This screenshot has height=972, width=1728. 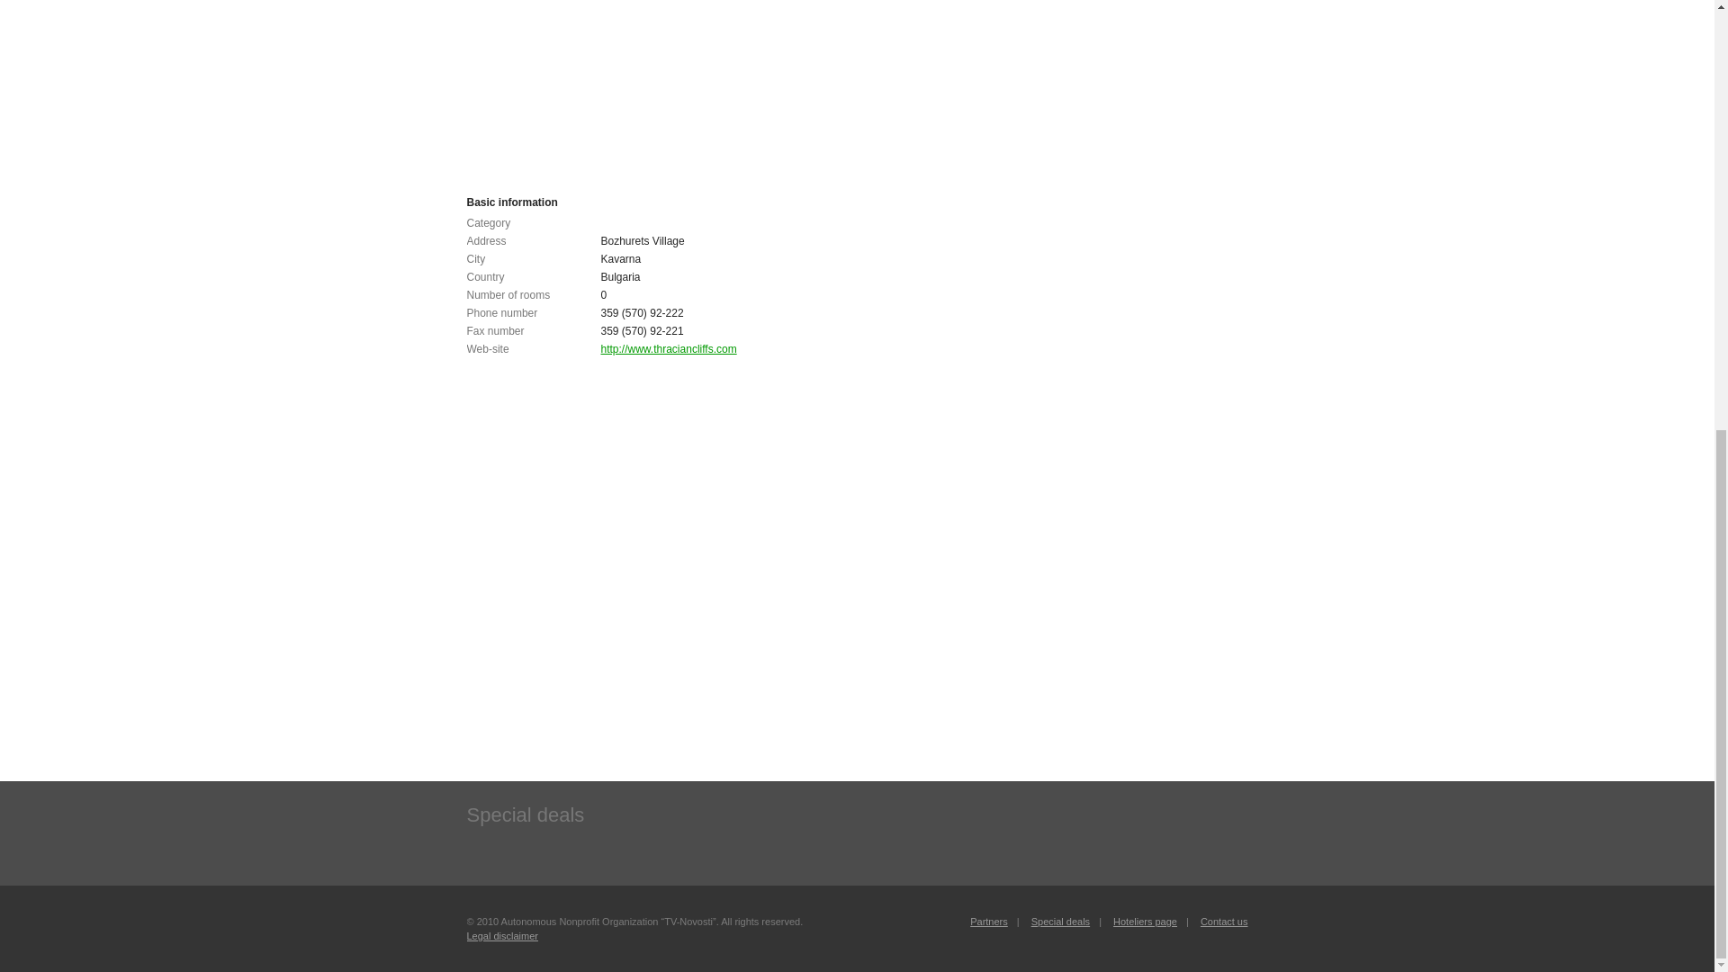 What do you see at coordinates (988, 922) in the screenshot?
I see `Partners` at bounding box center [988, 922].